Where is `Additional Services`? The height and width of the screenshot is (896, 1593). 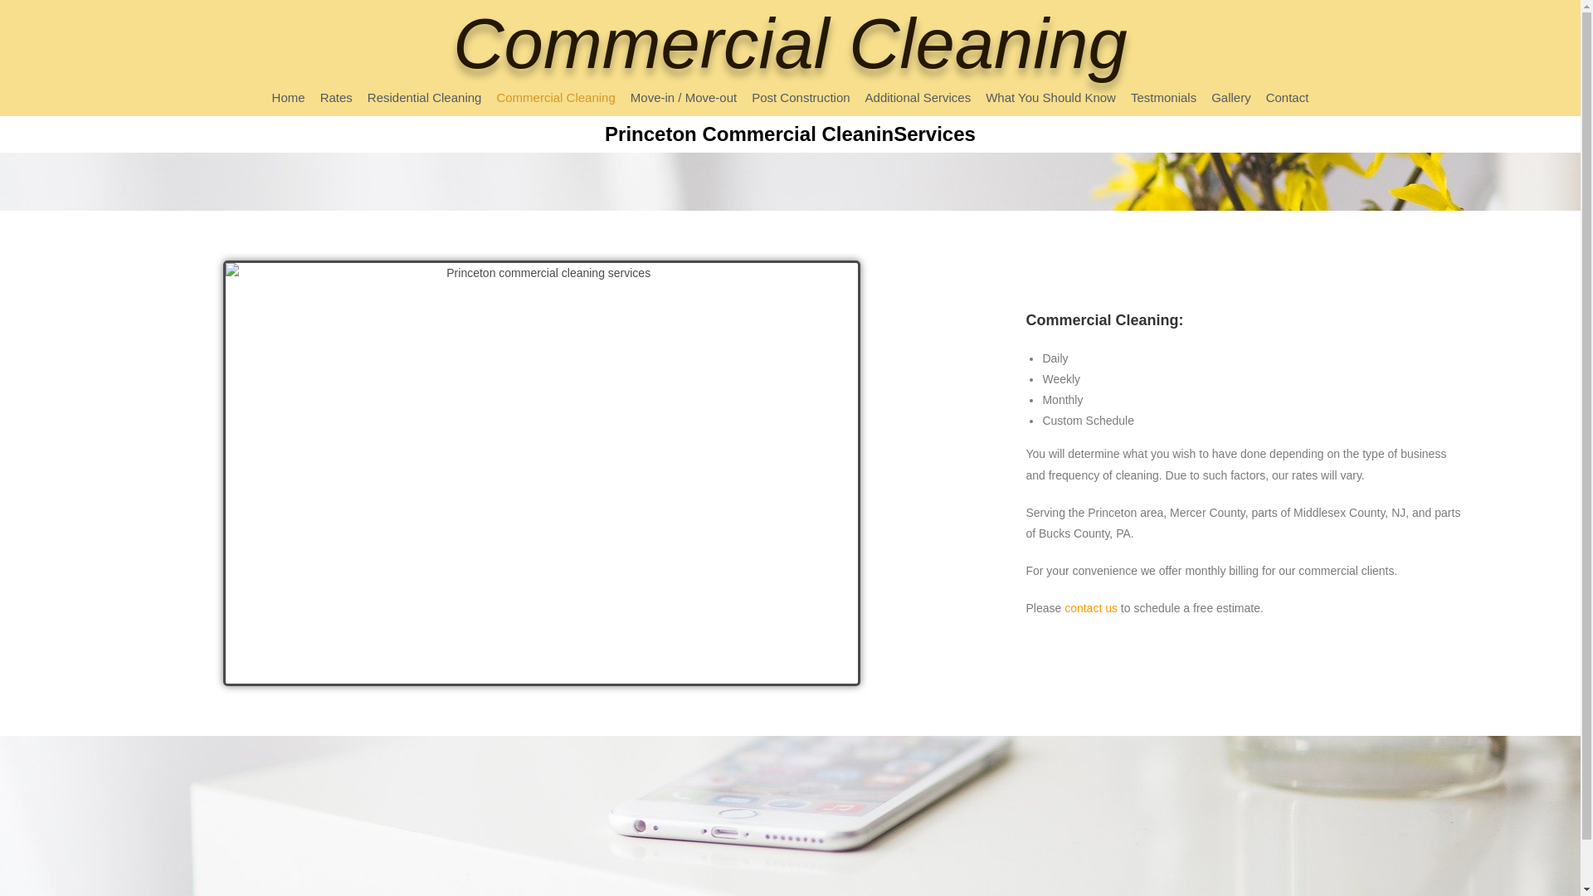 Additional Services is located at coordinates (918, 96).